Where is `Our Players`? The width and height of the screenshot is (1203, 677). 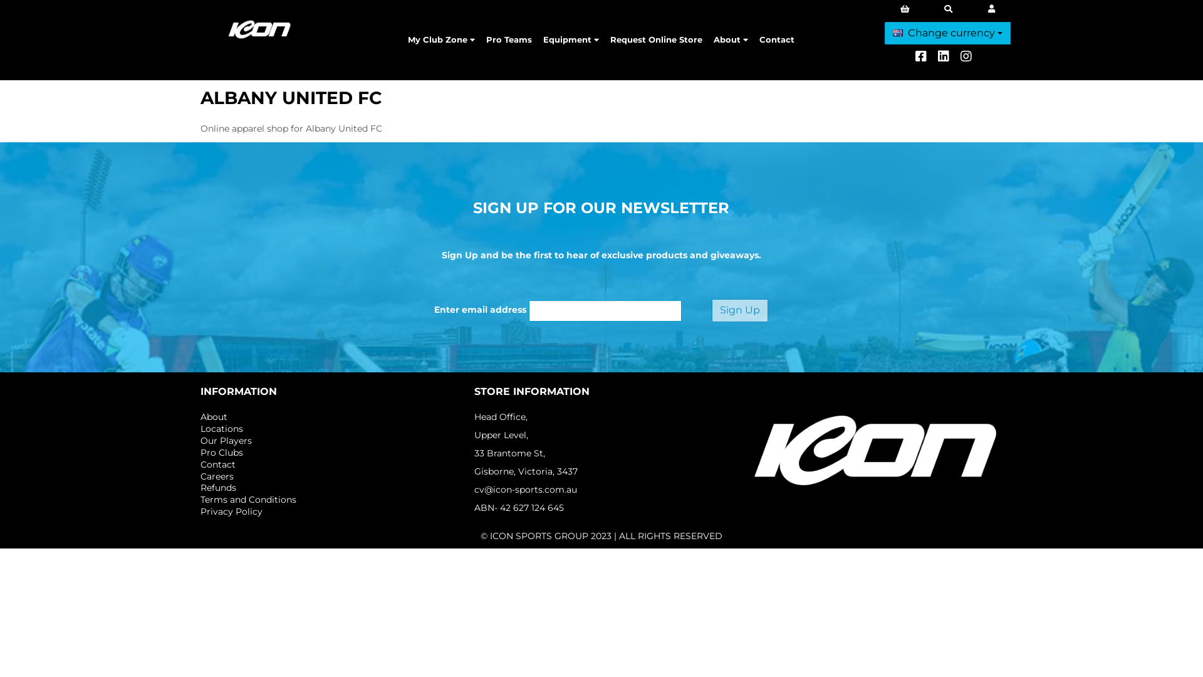 Our Players is located at coordinates (226, 441).